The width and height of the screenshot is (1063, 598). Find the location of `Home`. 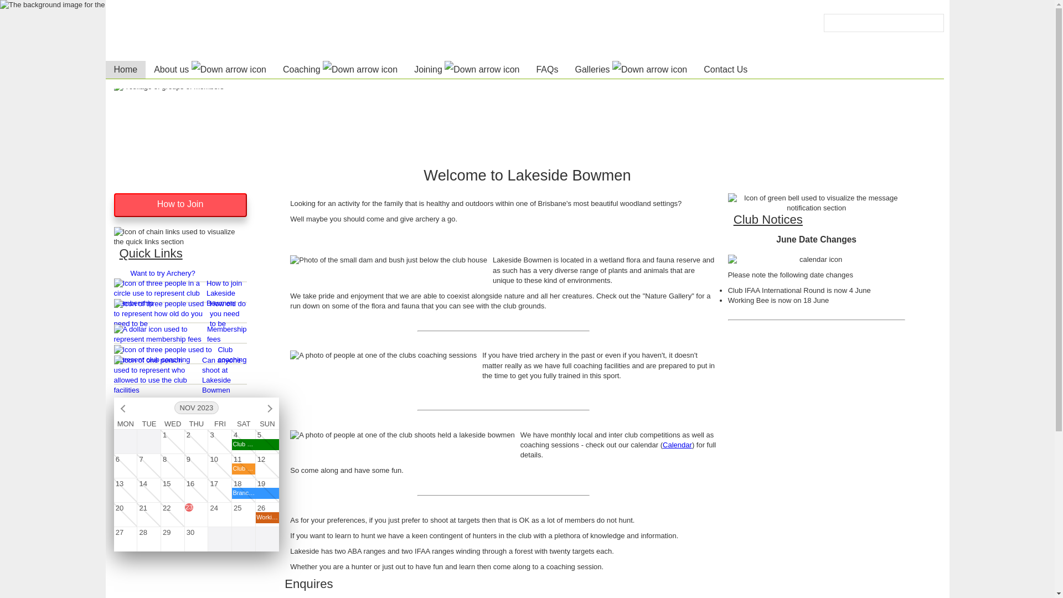

Home is located at coordinates (125, 70).